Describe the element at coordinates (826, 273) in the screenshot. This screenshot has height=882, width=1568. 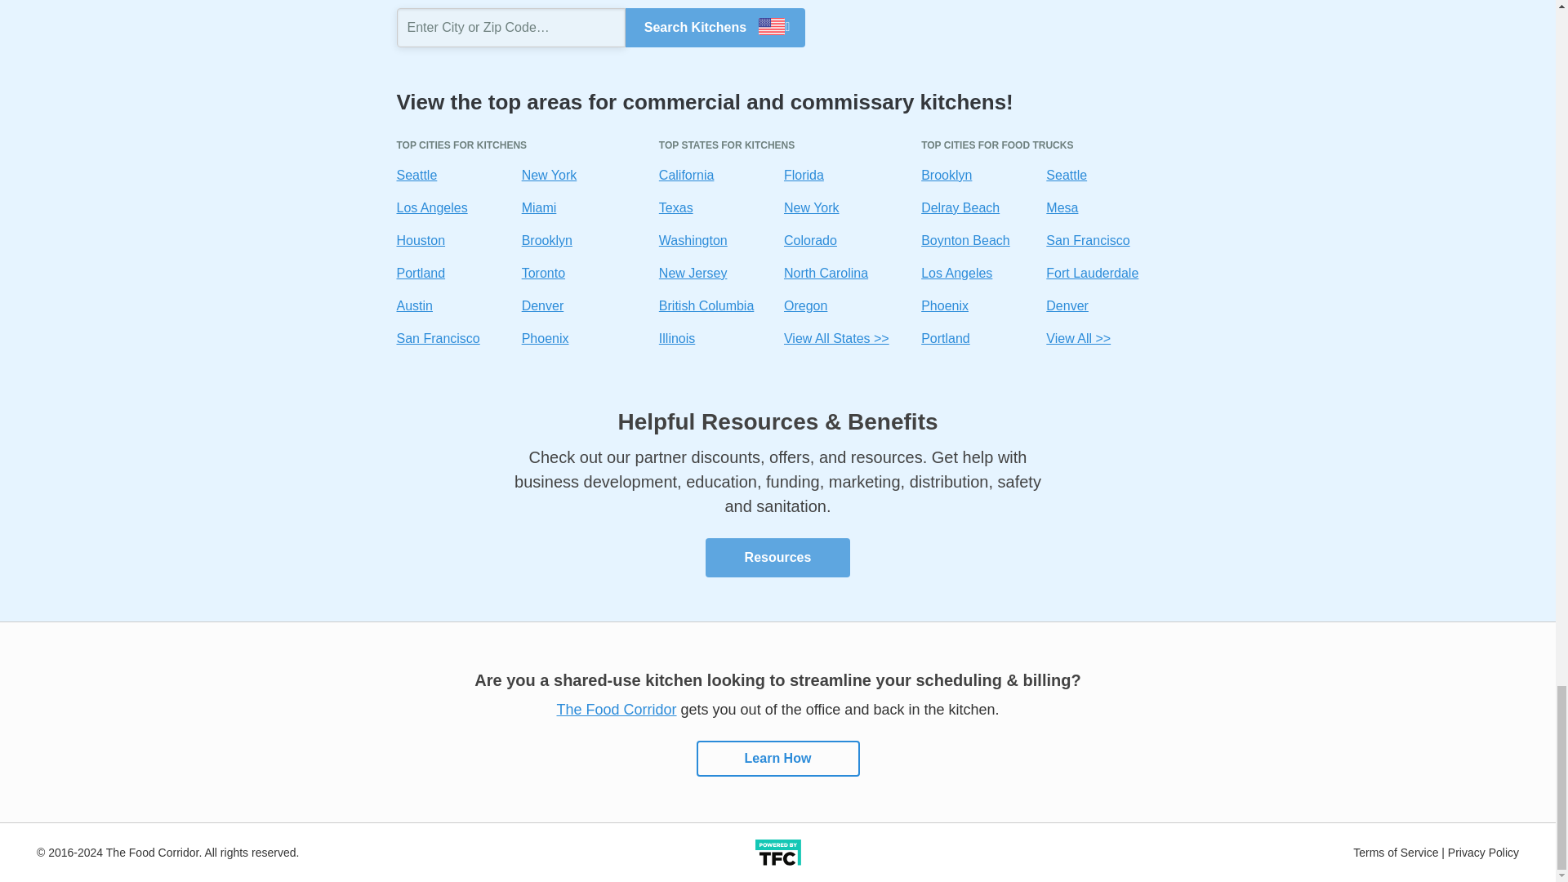
I see `North Carolina` at that location.